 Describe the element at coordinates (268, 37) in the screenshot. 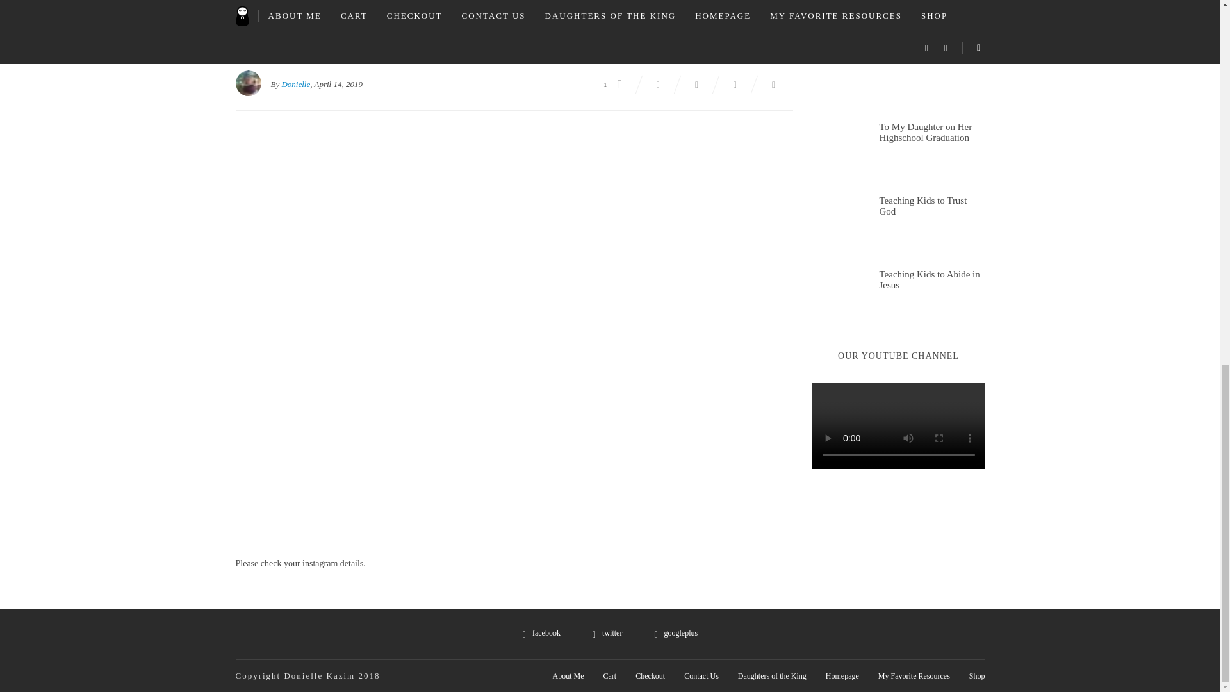

I see `Continue Reading` at that location.